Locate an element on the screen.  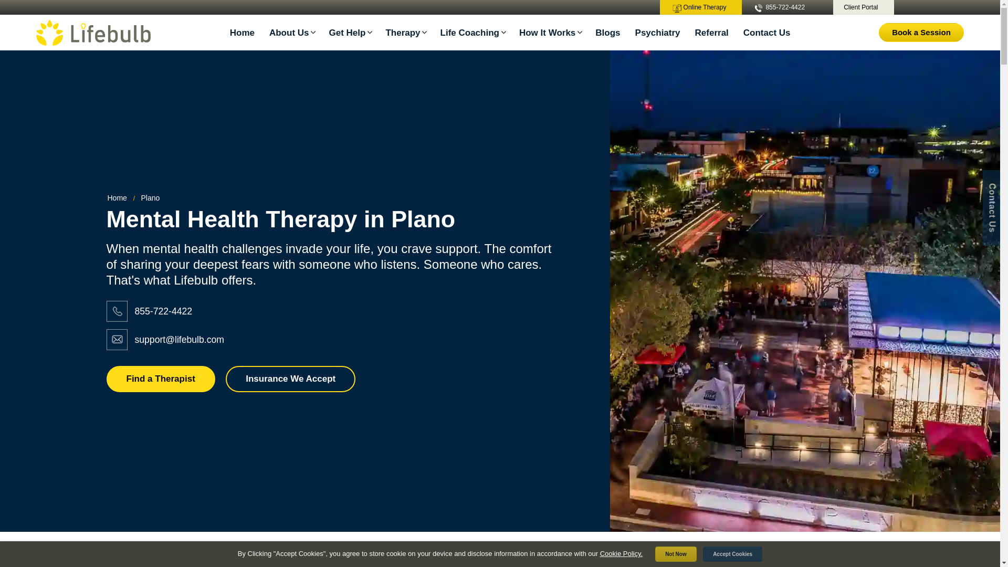
Online Therapy is located at coordinates (701, 7).